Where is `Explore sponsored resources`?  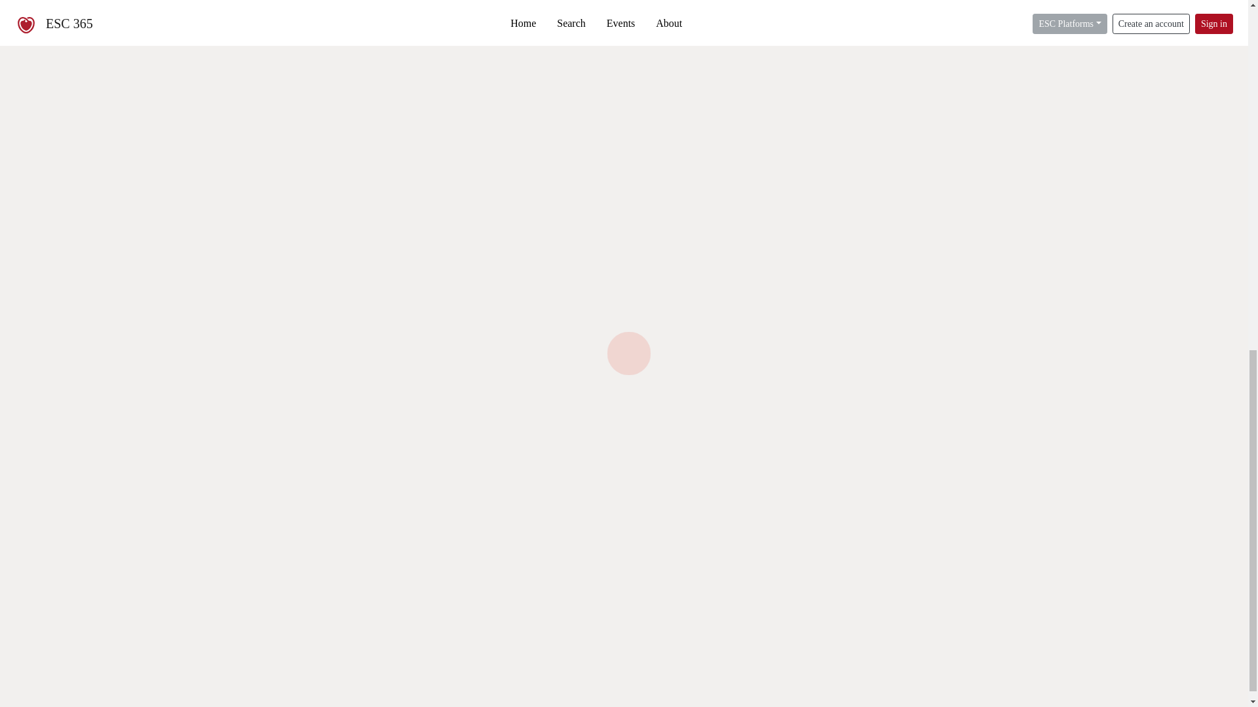 Explore sponsored resources is located at coordinates (624, 614).